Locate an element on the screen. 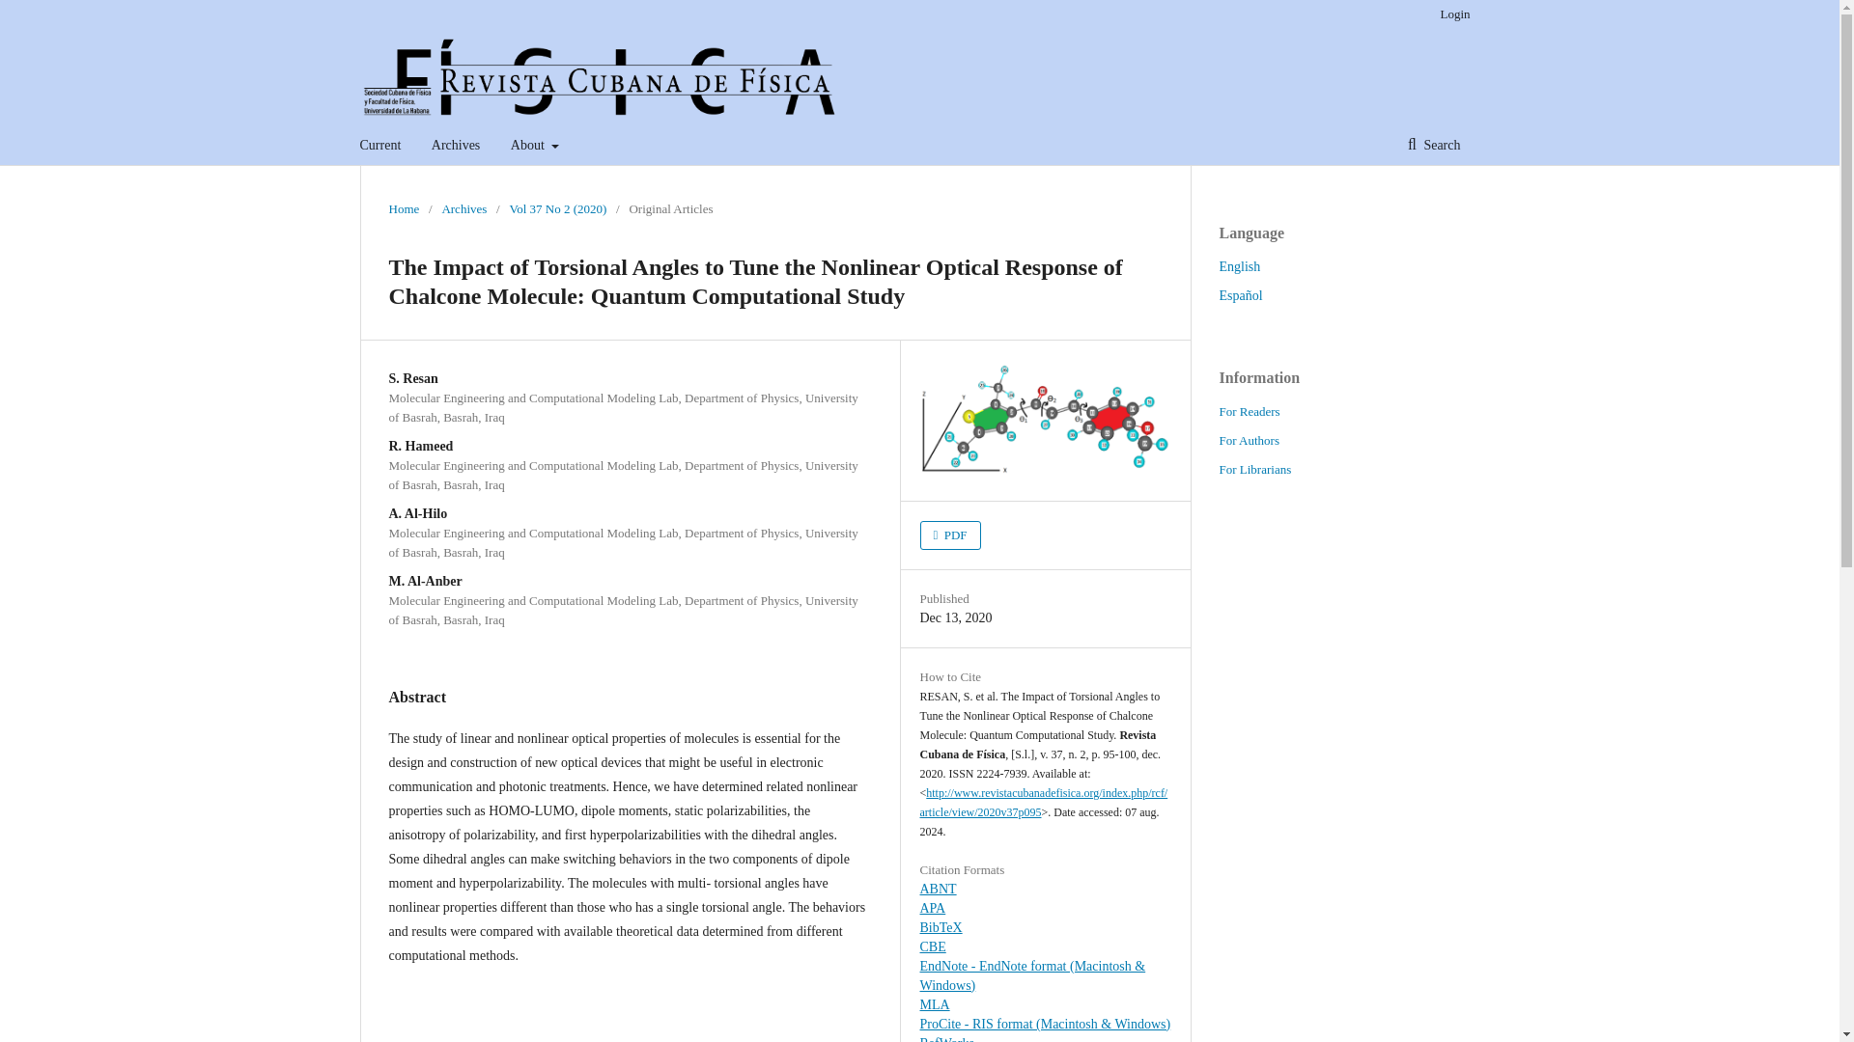 The height and width of the screenshot is (1042, 1854). MLA is located at coordinates (935, 1003).